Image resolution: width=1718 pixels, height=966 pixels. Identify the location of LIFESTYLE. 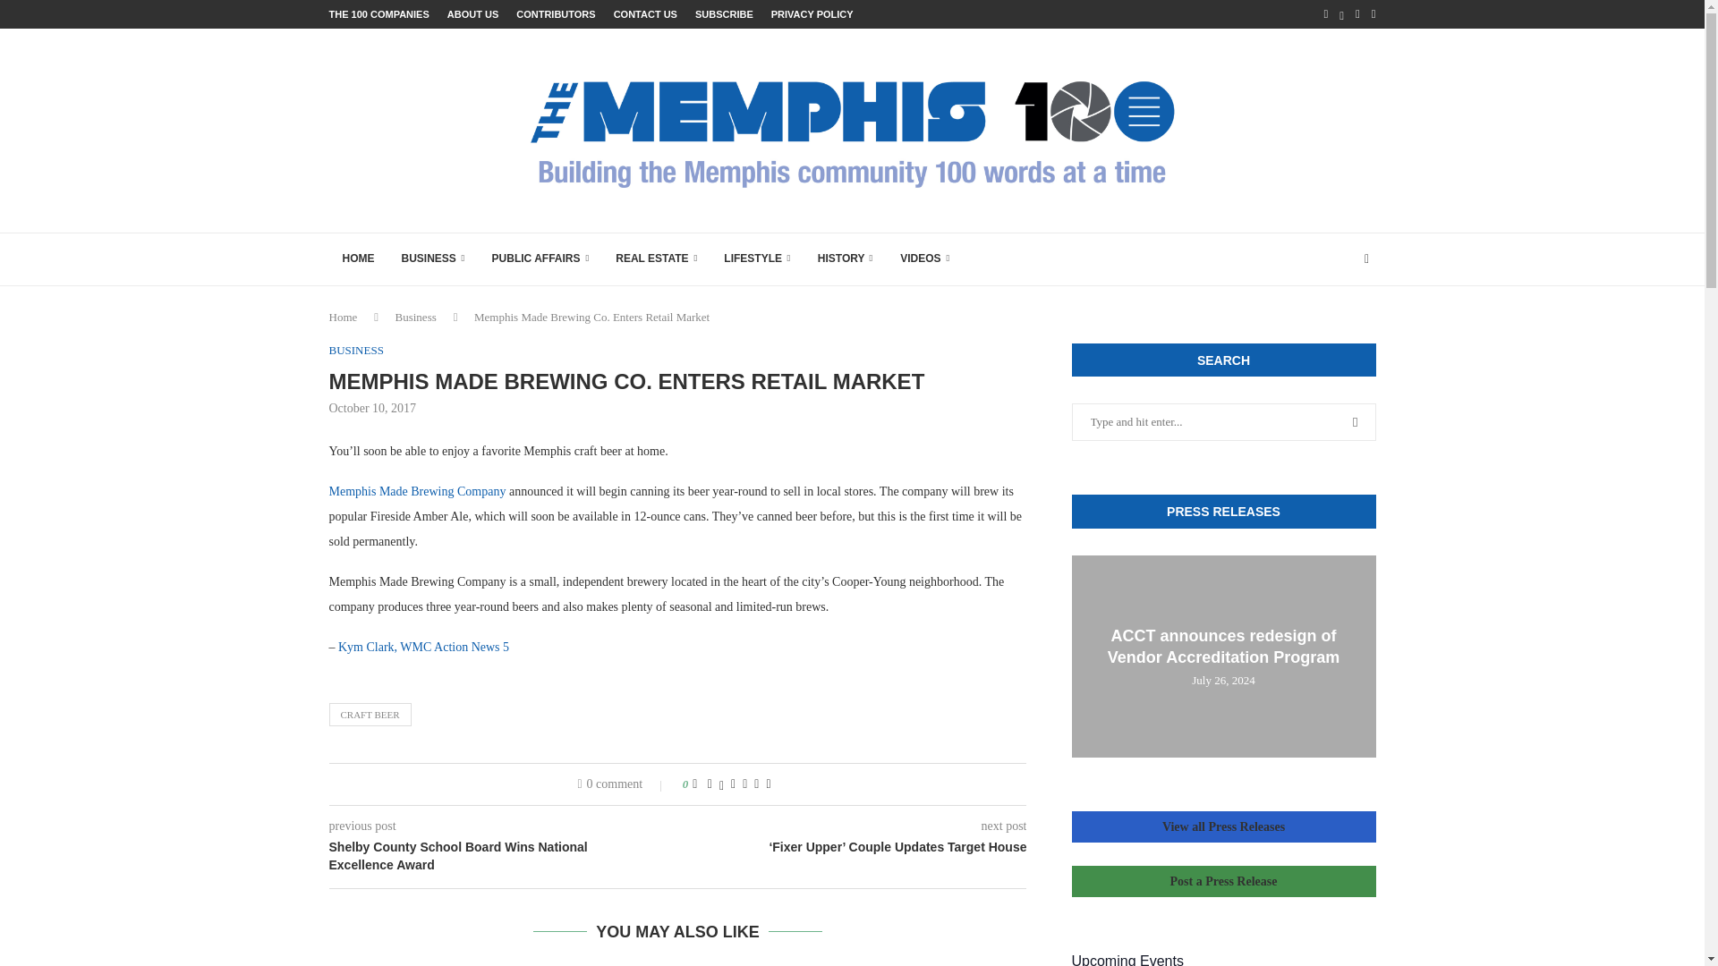
(757, 259).